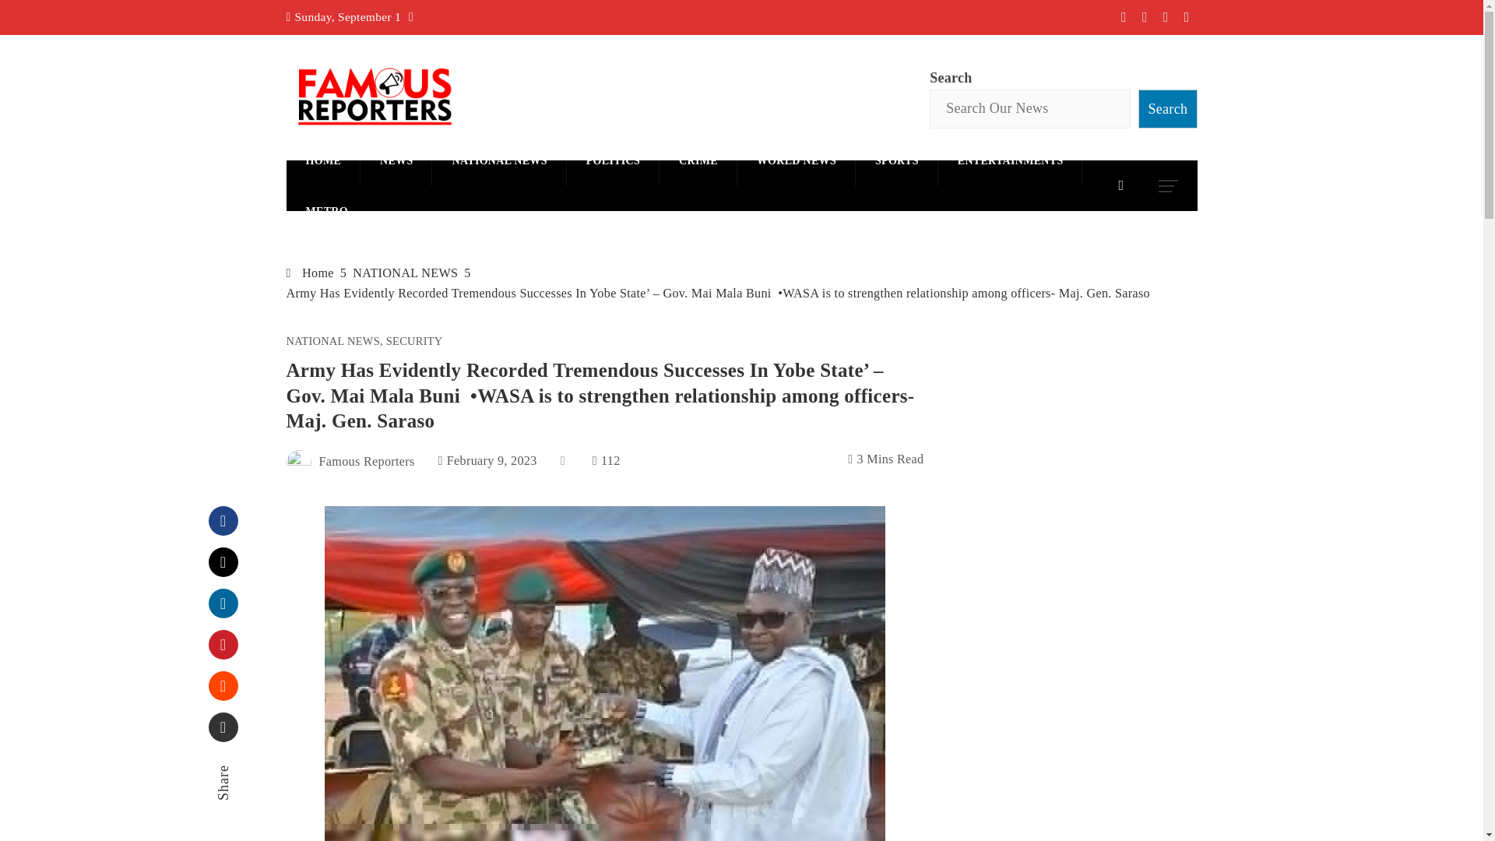  What do you see at coordinates (310, 273) in the screenshot?
I see `Home` at bounding box center [310, 273].